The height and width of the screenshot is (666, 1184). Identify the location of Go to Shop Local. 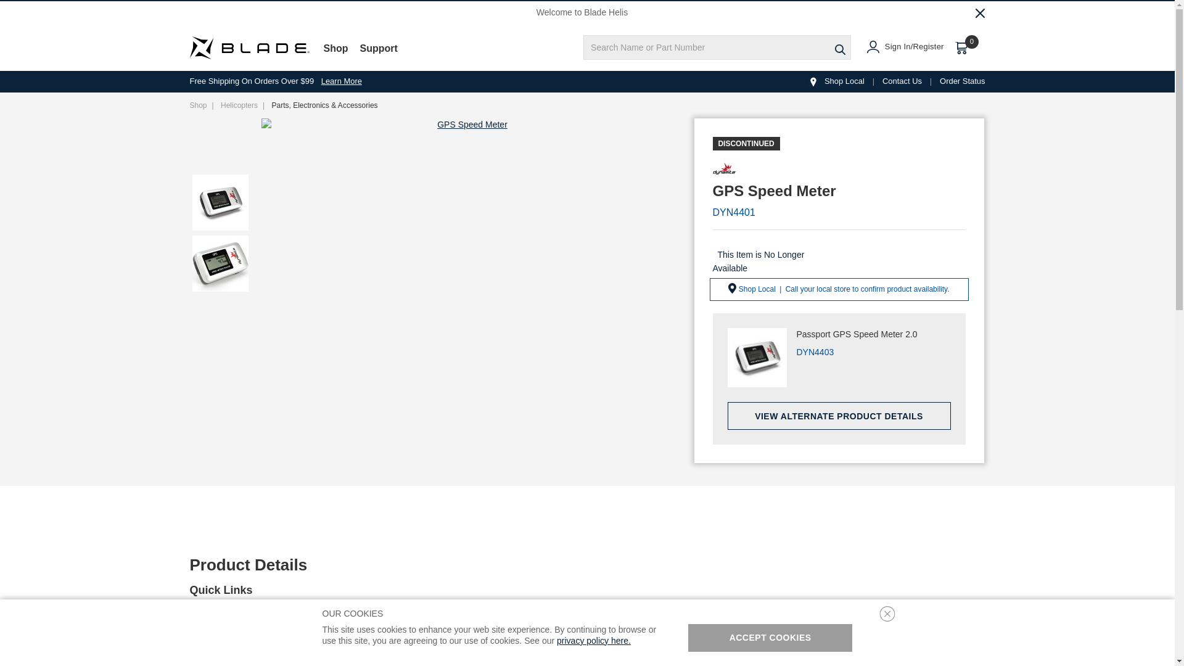
(836, 81).